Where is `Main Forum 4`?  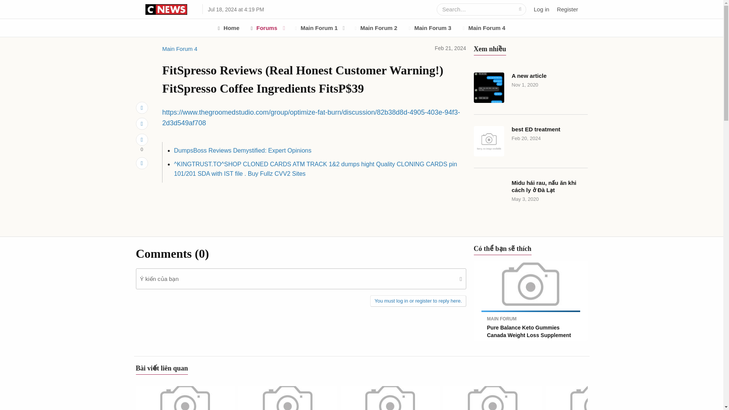
Main Forum 4 is located at coordinates (484, 28).